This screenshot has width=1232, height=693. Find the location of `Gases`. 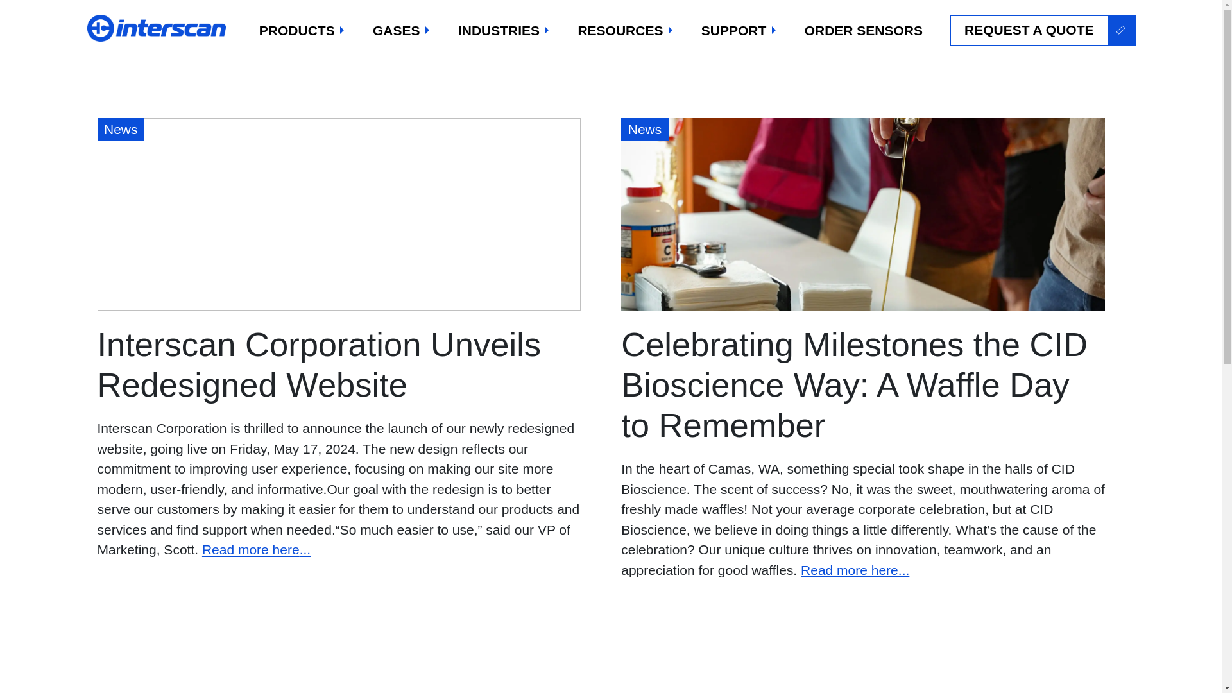

Gases is located at coordinates (402, 30).